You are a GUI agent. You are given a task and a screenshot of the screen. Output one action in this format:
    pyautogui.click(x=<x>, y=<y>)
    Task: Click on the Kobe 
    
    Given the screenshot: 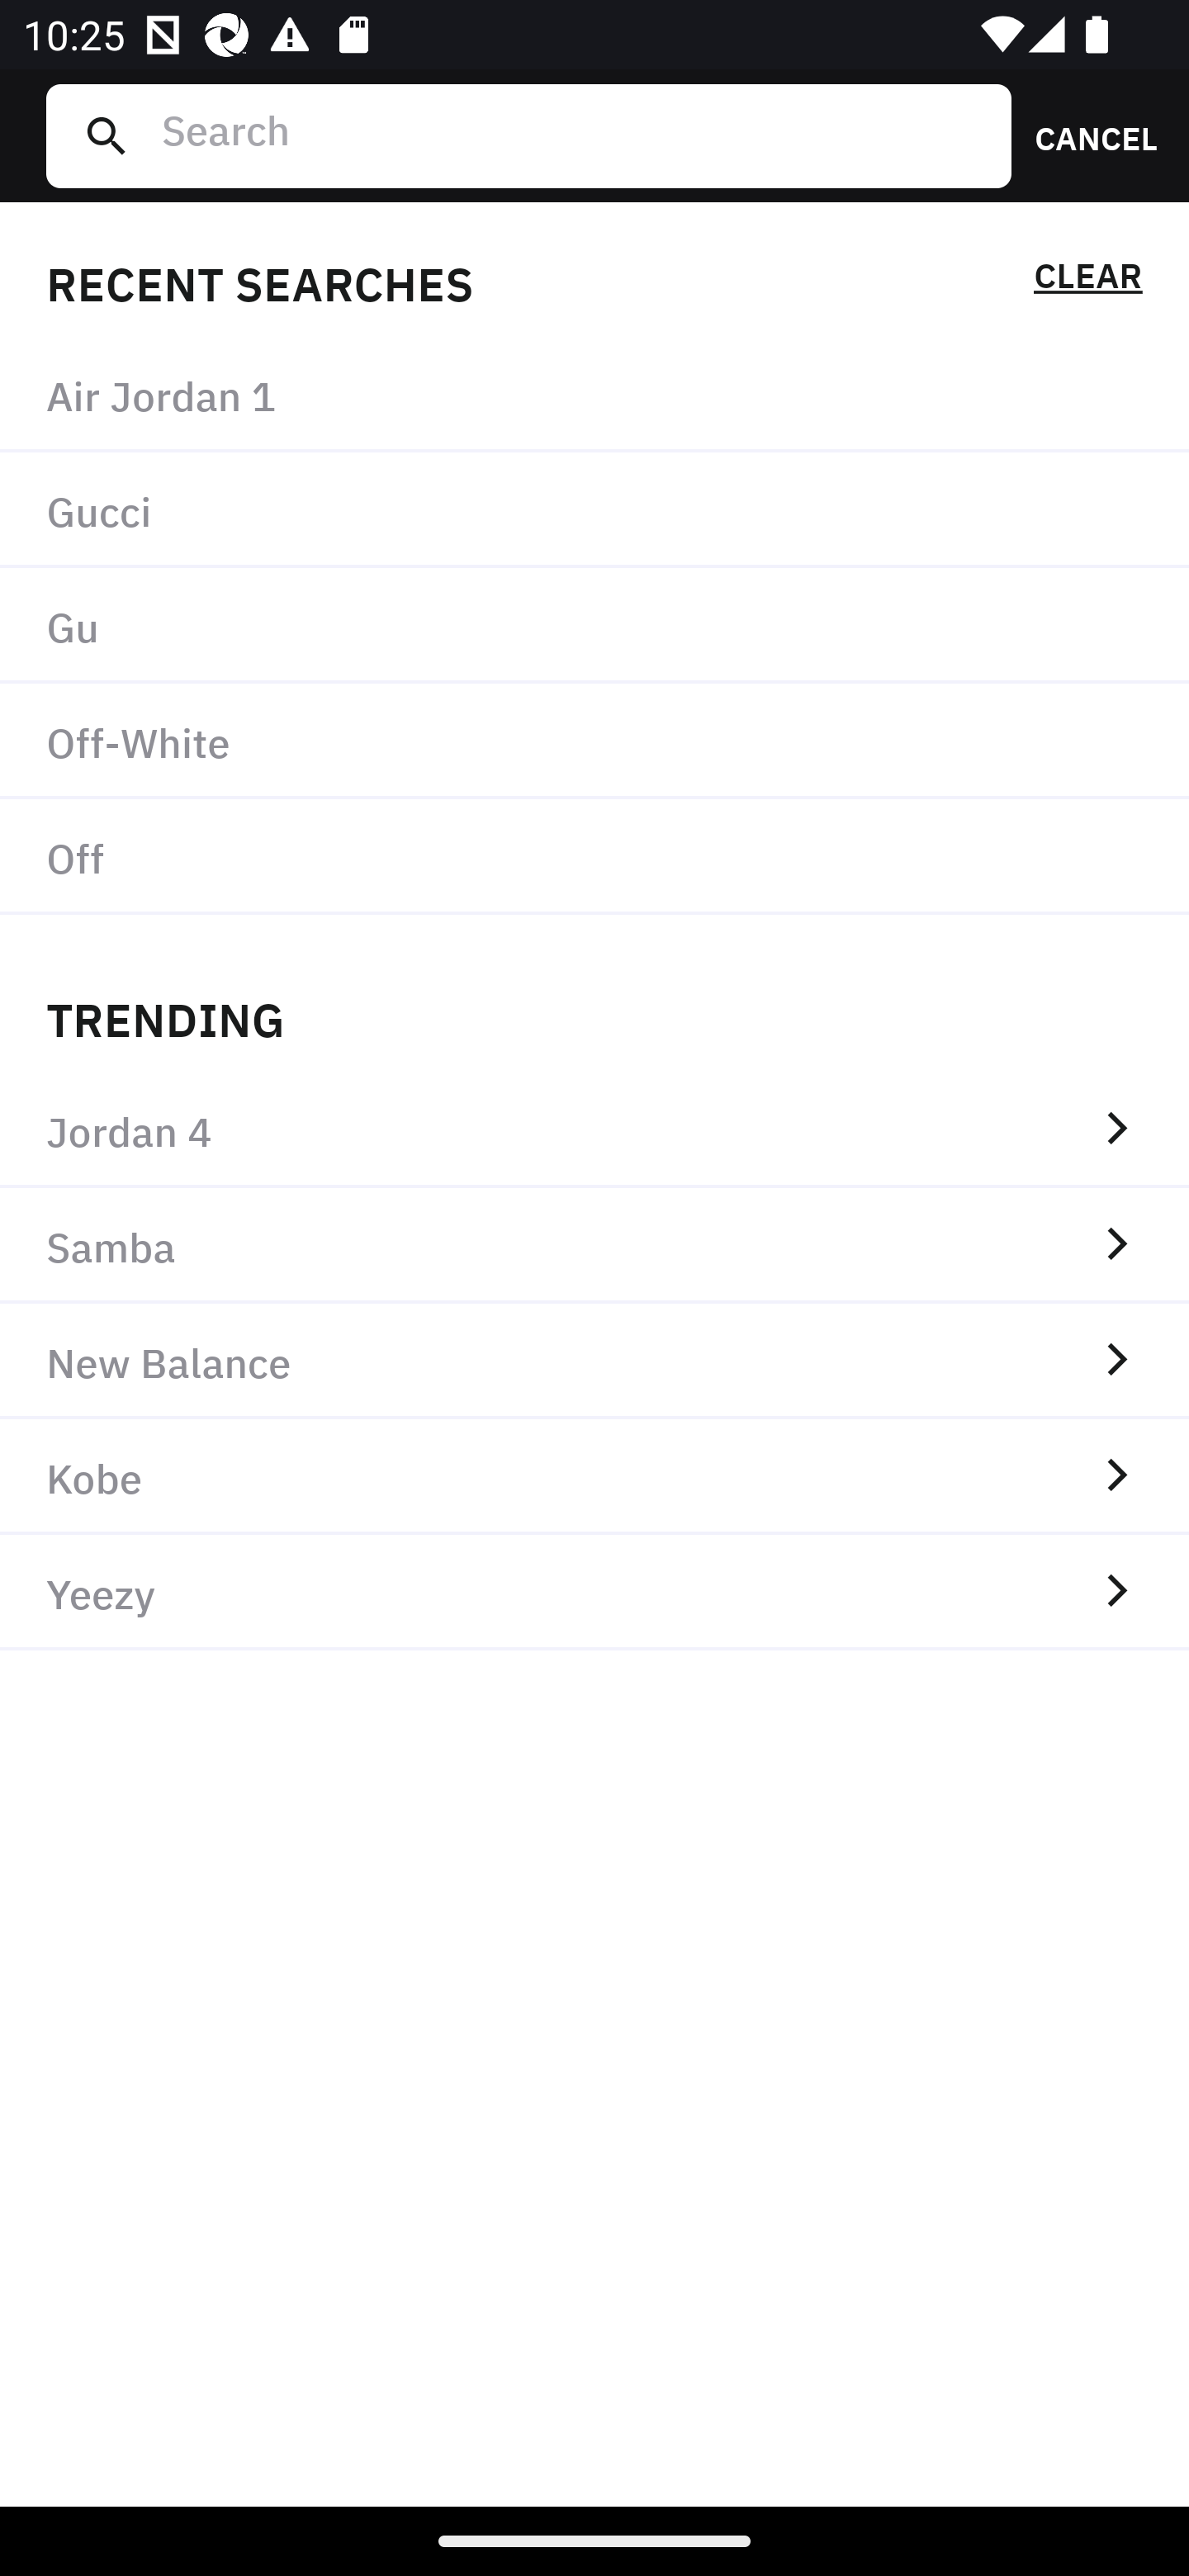 What is the action you would take?
    pyautogui.click(x=594, y=1477)
    